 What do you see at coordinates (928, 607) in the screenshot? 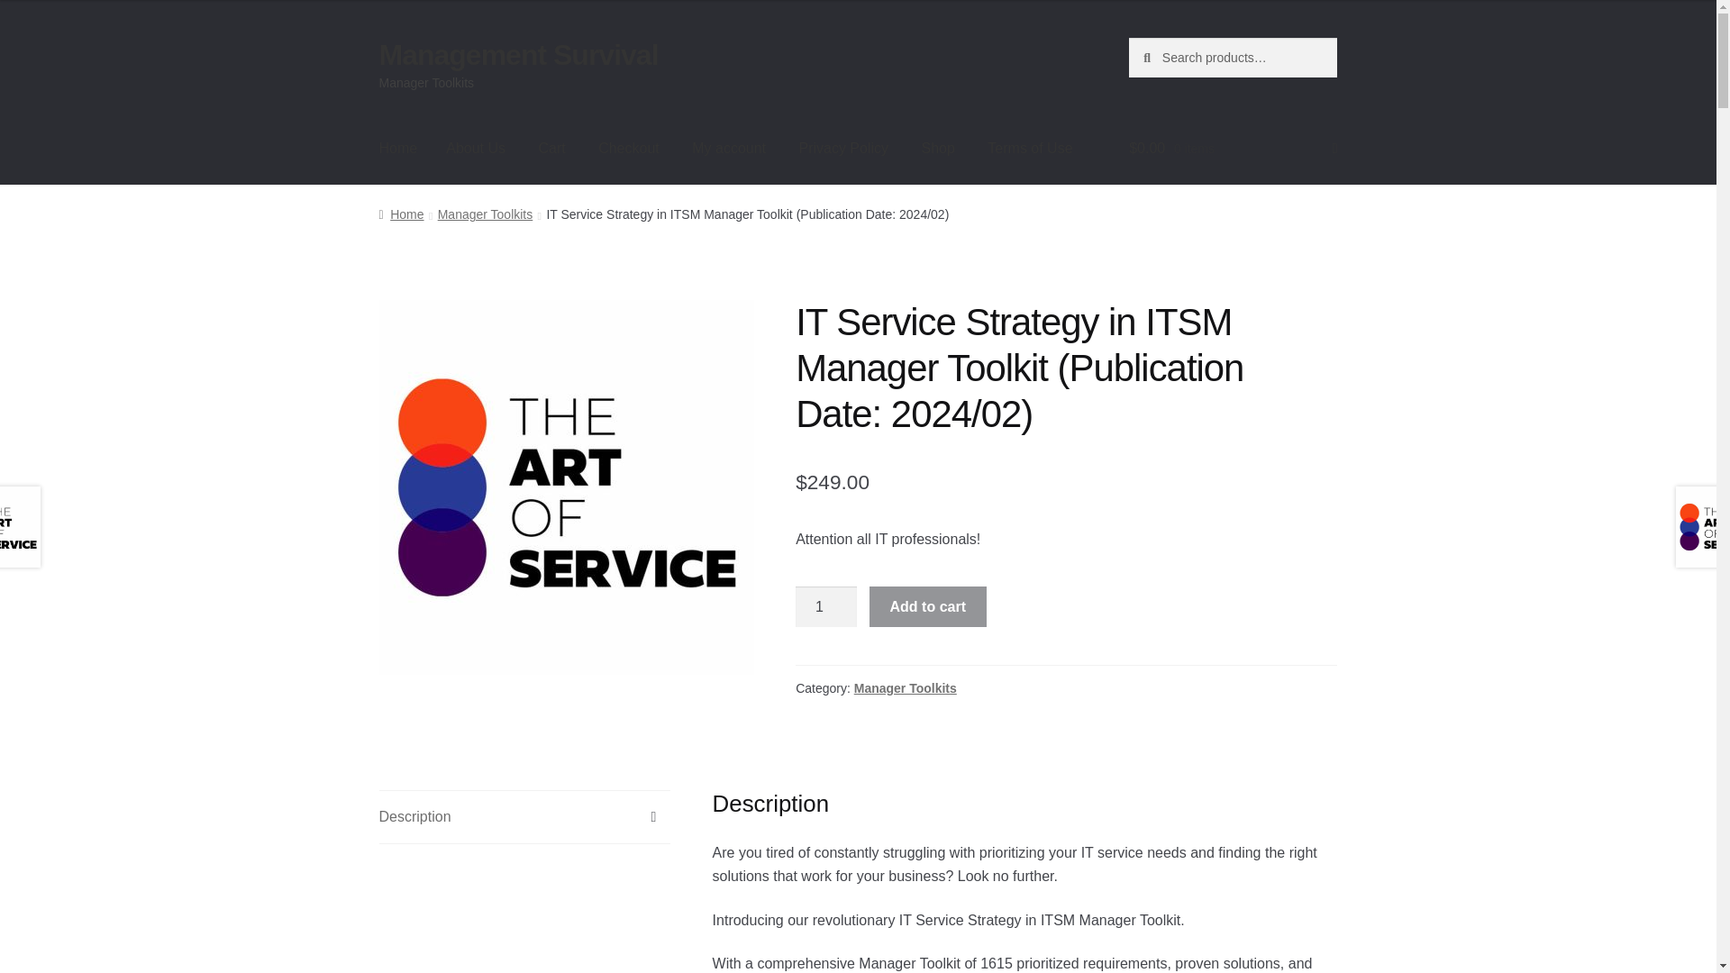
I see `Add to cart` at bounding box center [928, 607].